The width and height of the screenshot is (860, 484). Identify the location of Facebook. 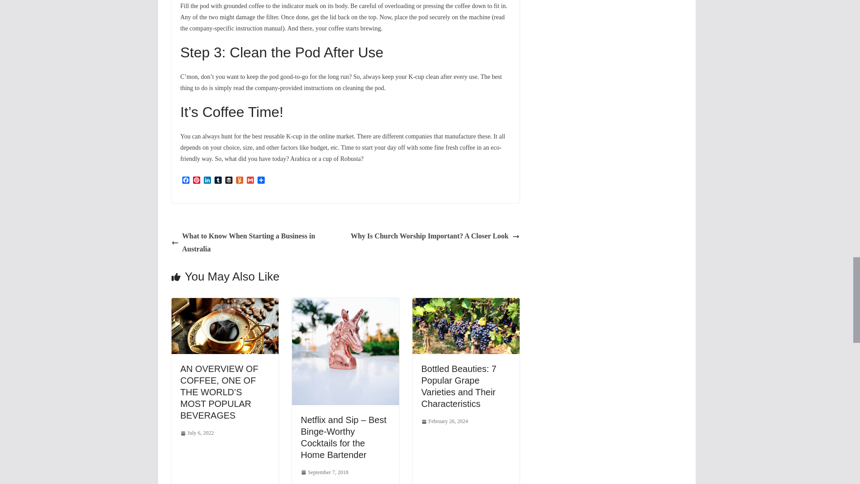
(185, 181).